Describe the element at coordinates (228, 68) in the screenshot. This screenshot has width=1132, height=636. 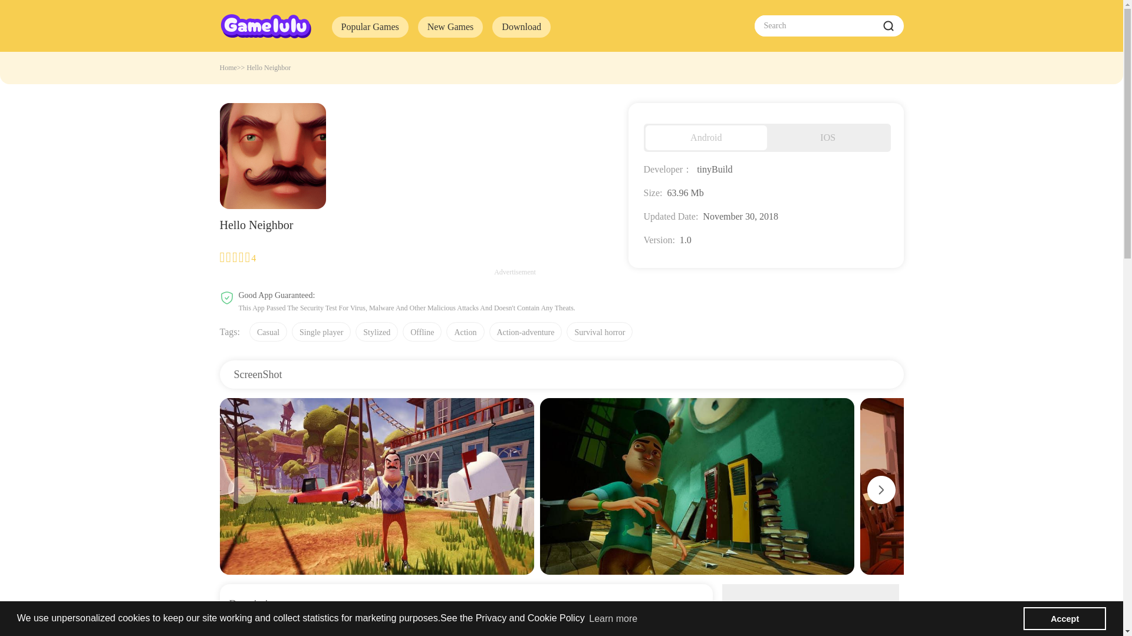
I see `Home` at that location.